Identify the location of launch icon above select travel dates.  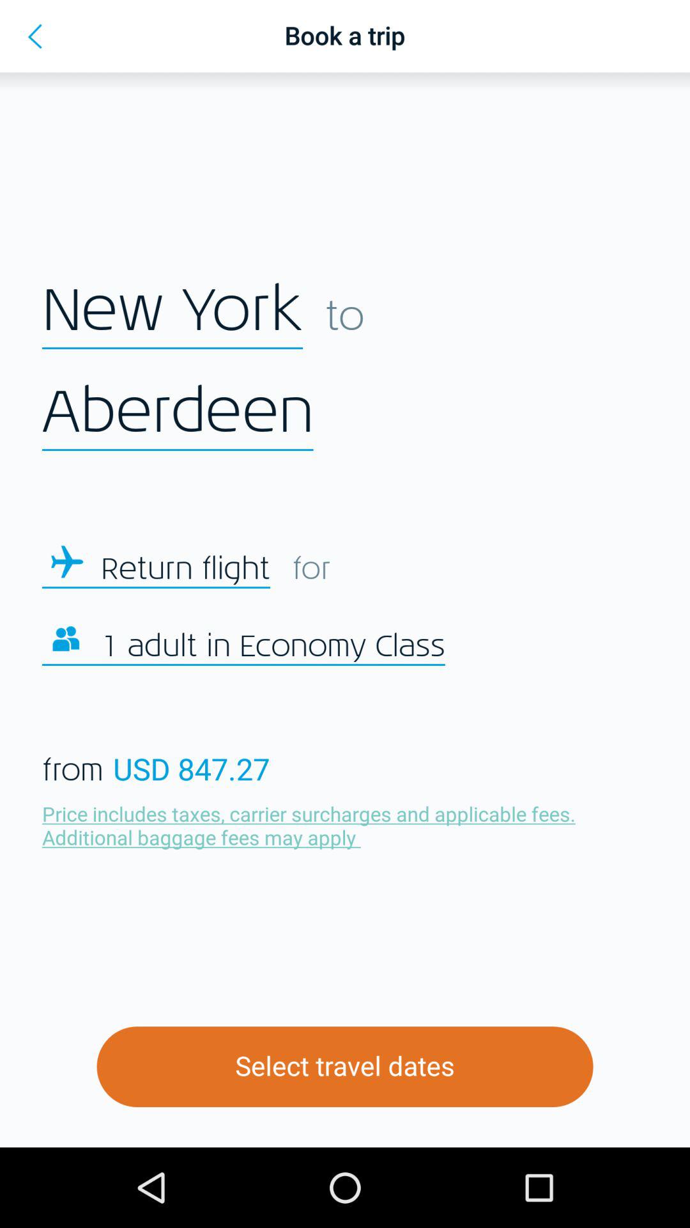
(312, 825).